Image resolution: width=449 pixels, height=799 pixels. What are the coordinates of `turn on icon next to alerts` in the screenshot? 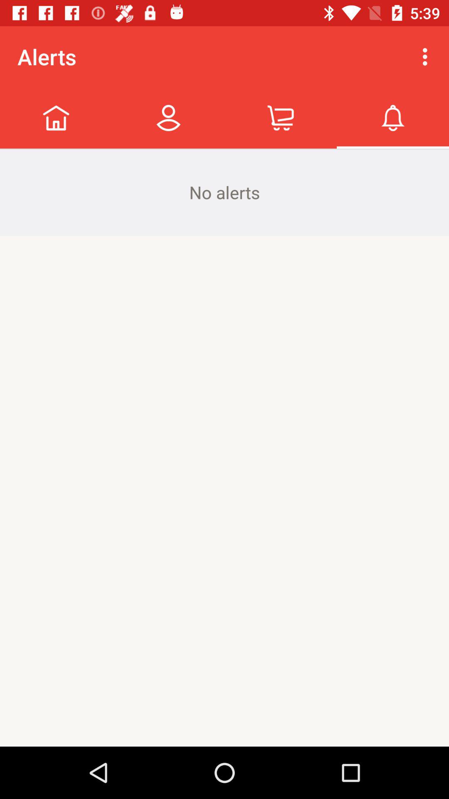 It's located at (427, 57).